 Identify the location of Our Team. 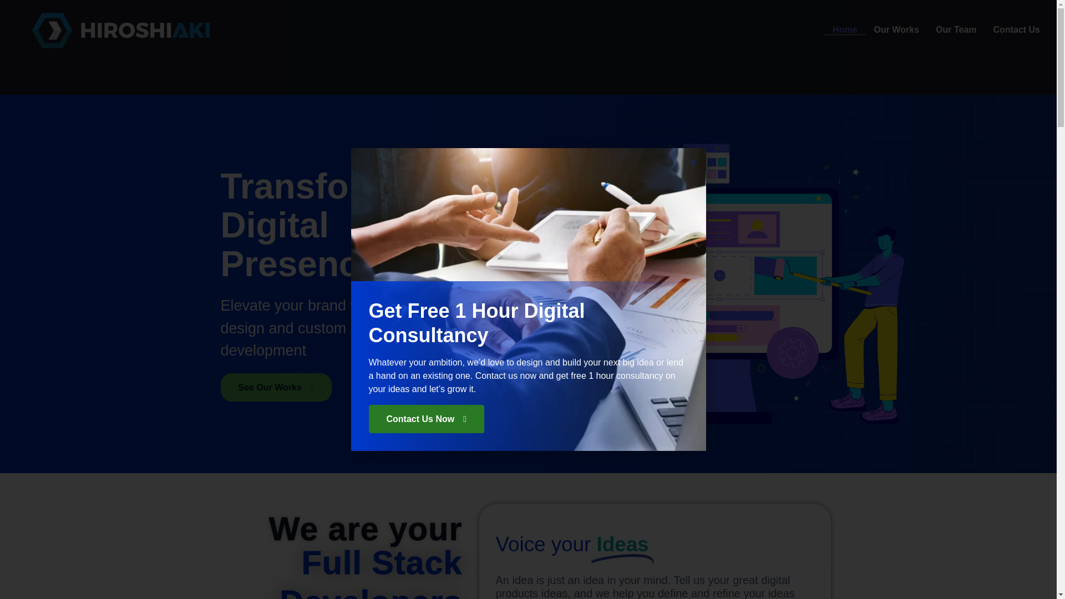
(956, 30).